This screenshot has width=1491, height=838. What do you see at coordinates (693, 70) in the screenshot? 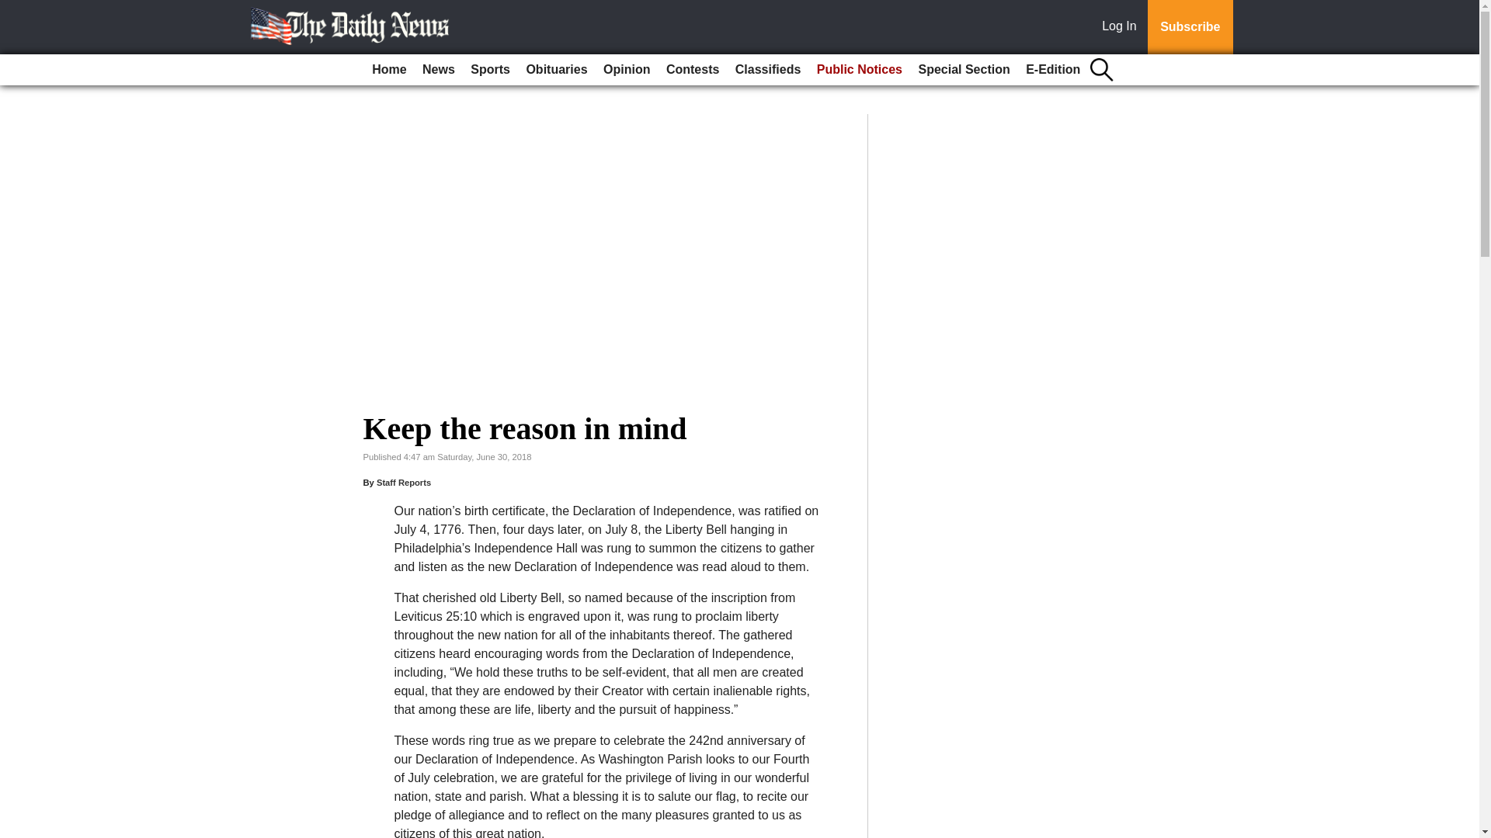
I see `Contests` at bounding box center [693, 70].